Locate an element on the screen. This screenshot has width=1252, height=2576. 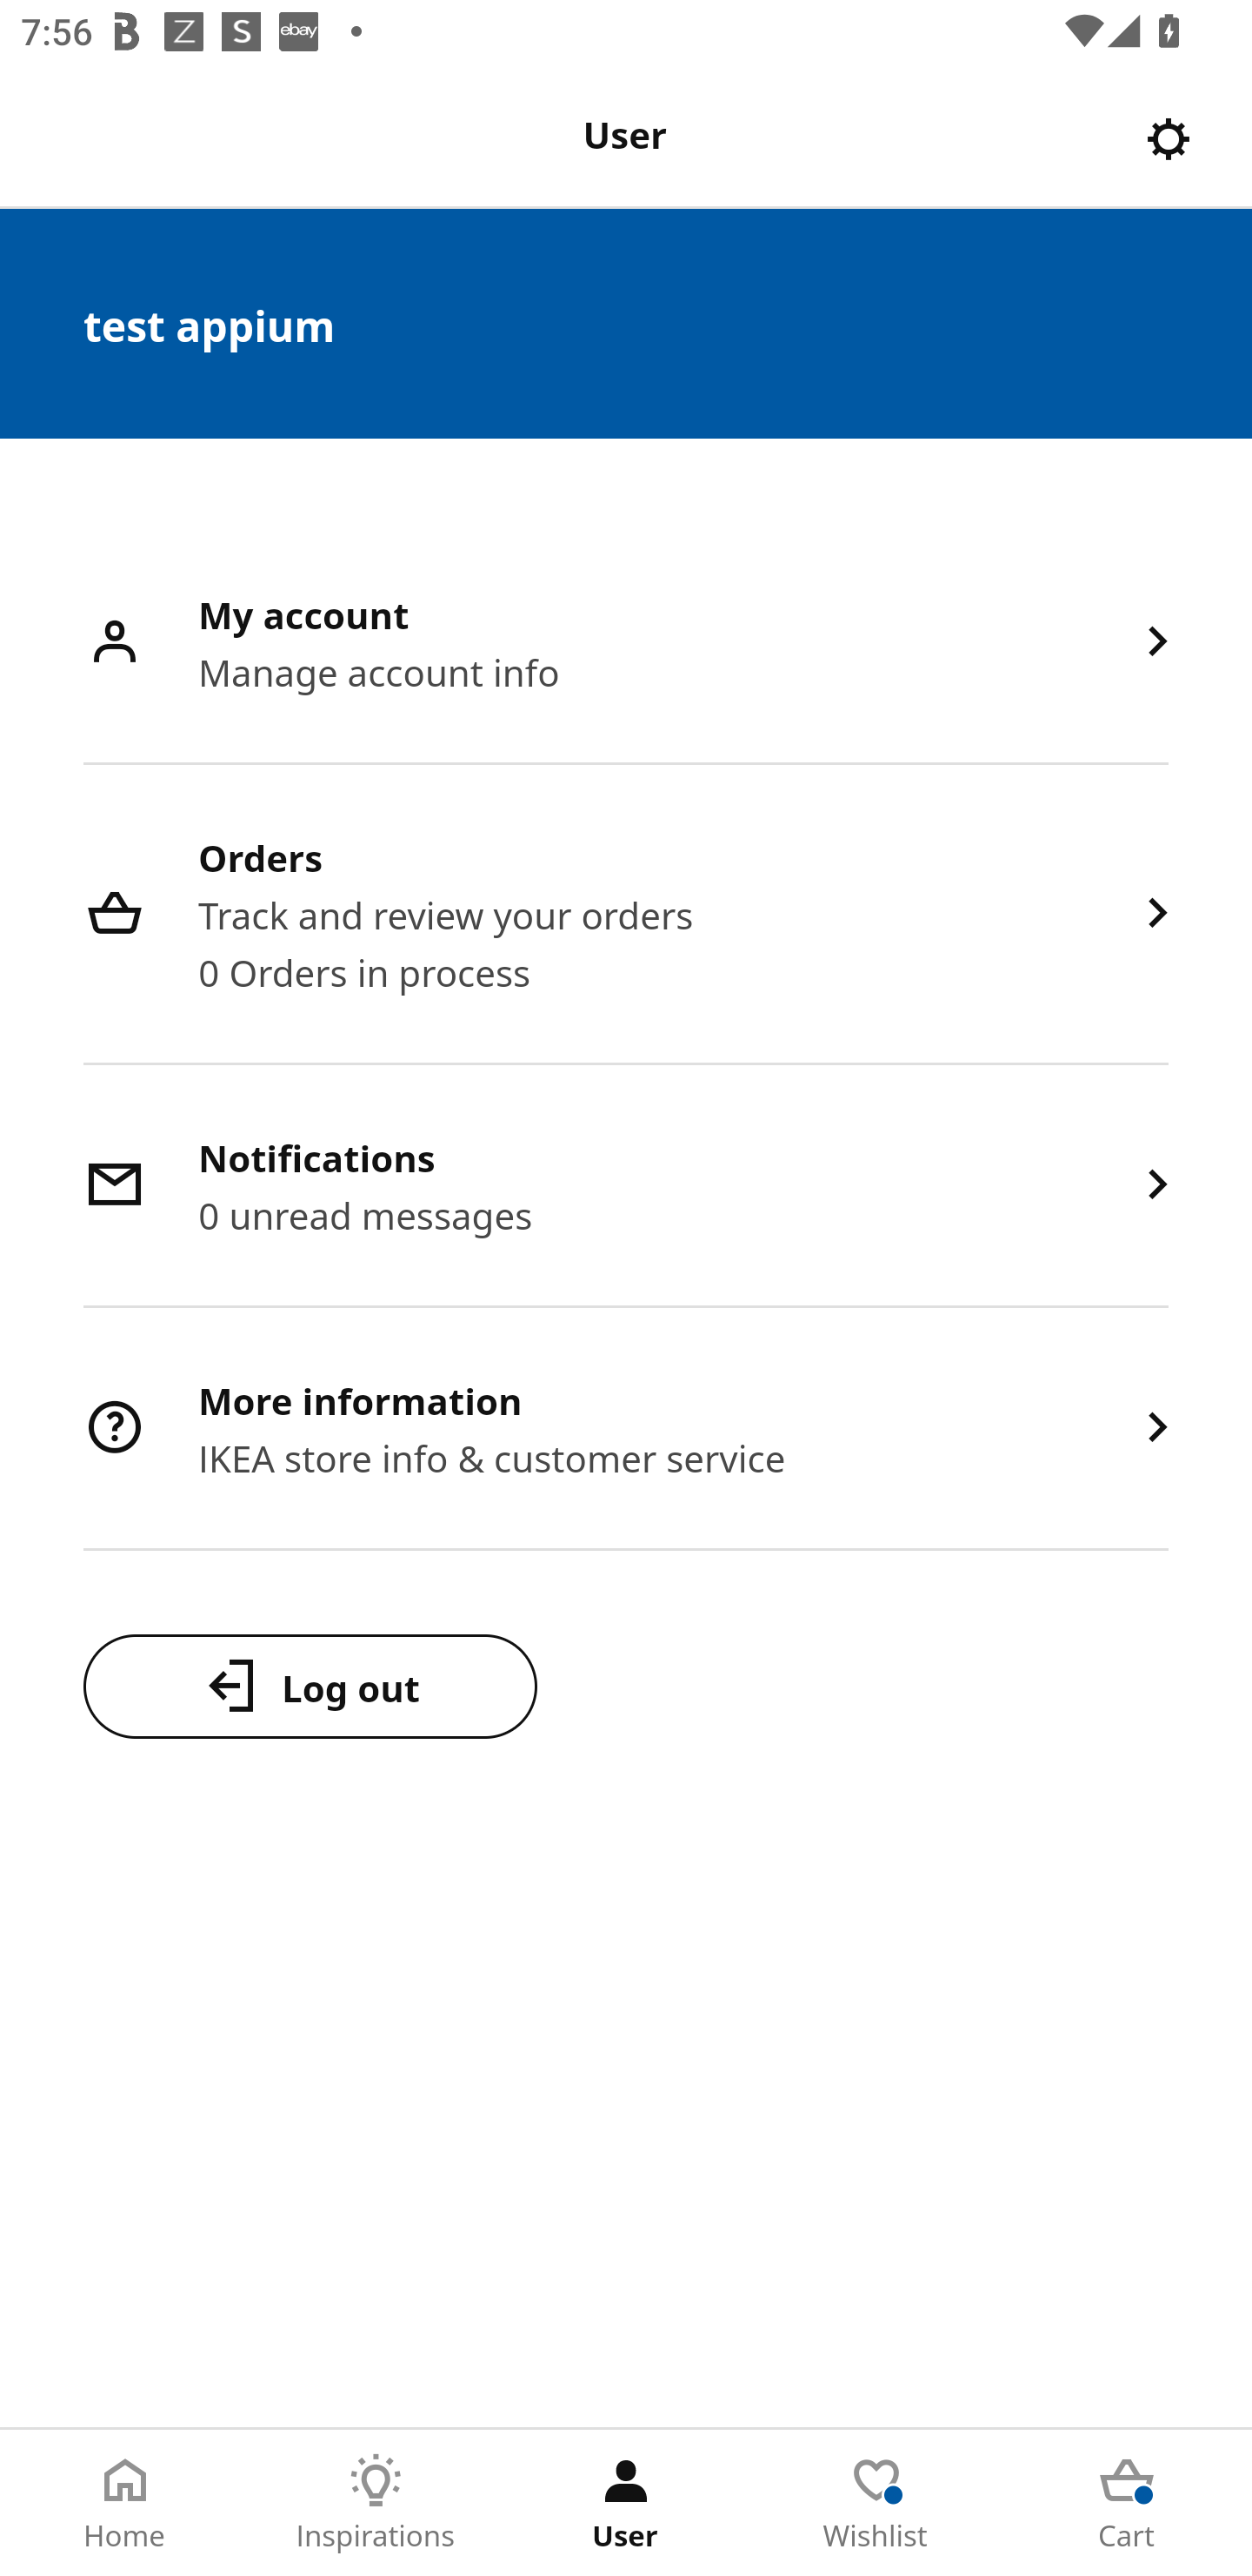
Wishlist
Tab 4 of 5 is located at coordinates (876, 2503).